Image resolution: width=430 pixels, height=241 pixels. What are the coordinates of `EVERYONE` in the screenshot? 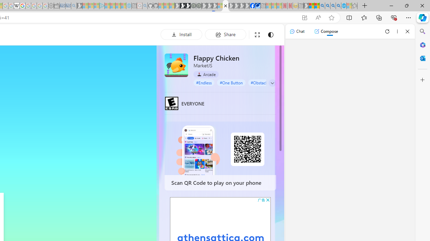 It's located at (172, 103).